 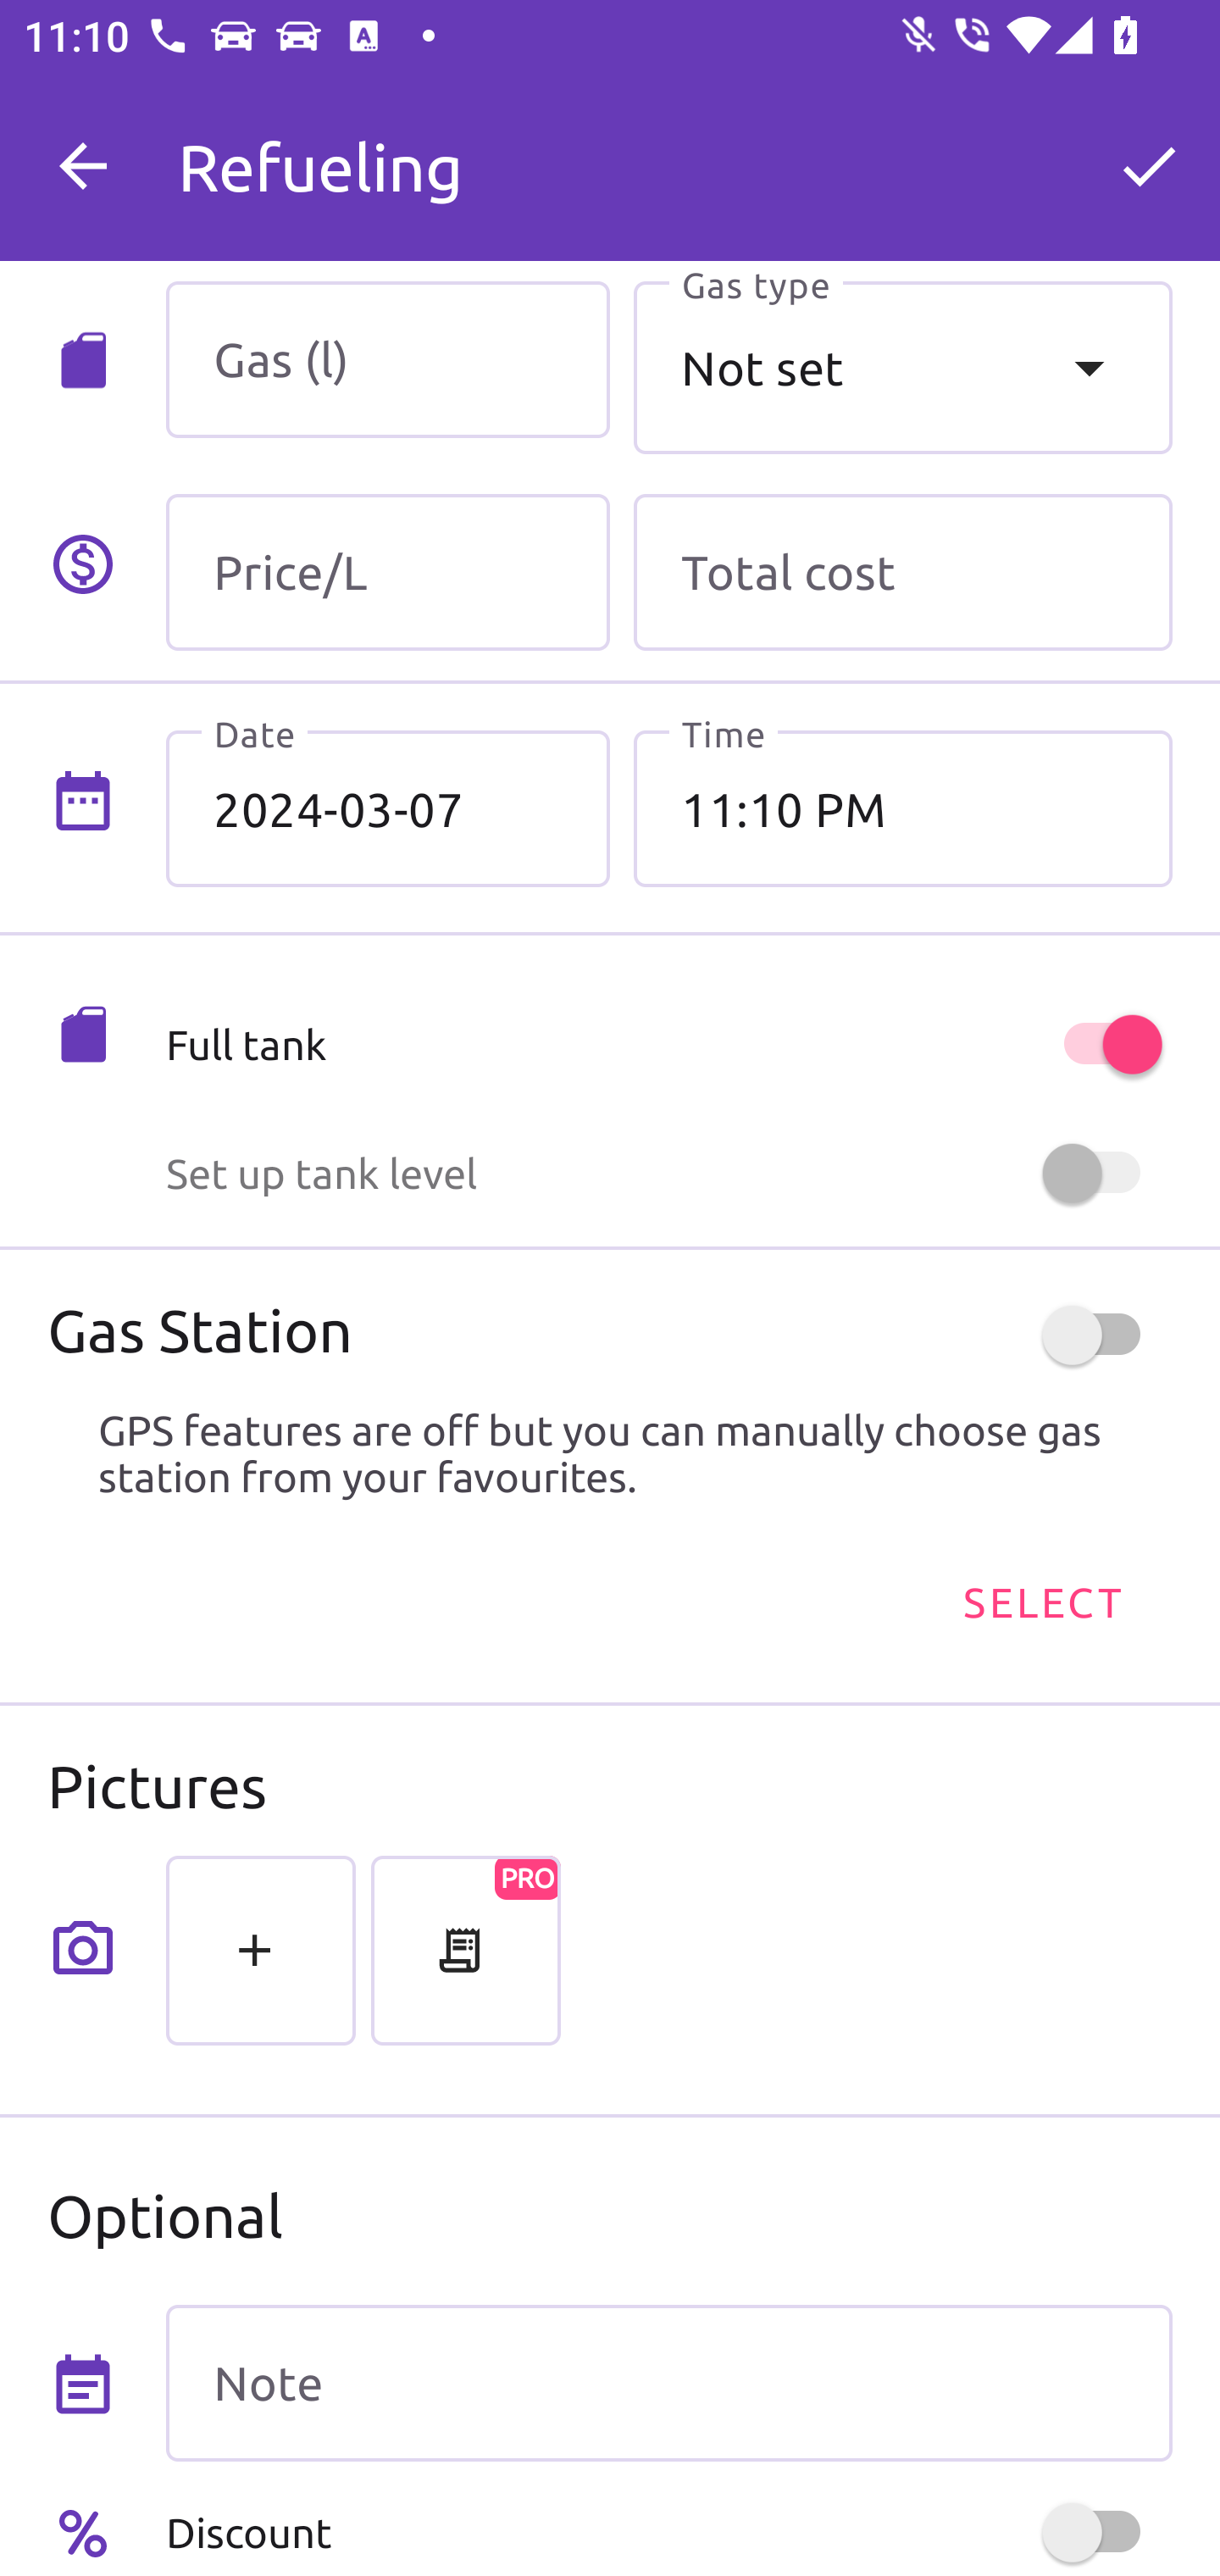 What do you see at coordinates (668, 152) in the screenshot?
I see `A No name 0 km` at bounding box center [668, 152].